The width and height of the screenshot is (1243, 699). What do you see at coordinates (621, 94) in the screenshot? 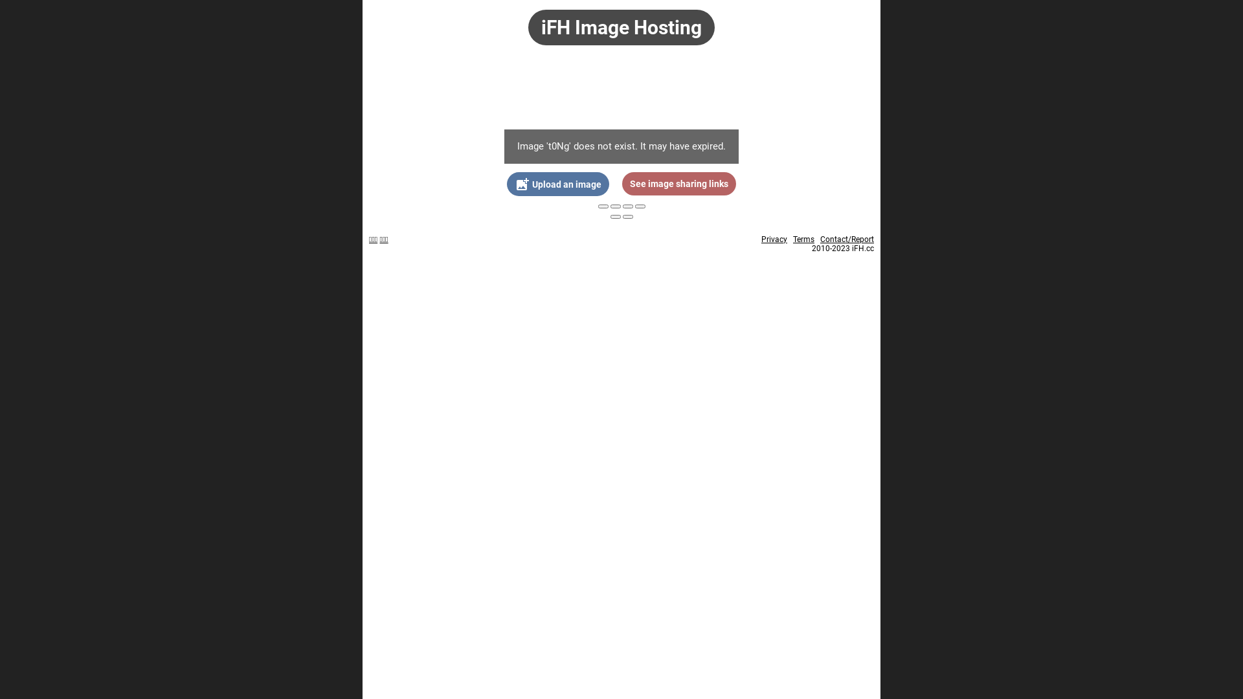
I see `Advertisement` at bounding box center [621, 94].